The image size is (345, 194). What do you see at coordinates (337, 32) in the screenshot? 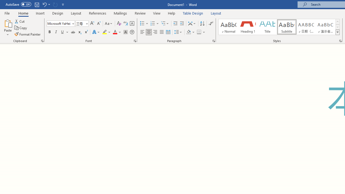
I see `Styles` at bounding box center [337, 32].